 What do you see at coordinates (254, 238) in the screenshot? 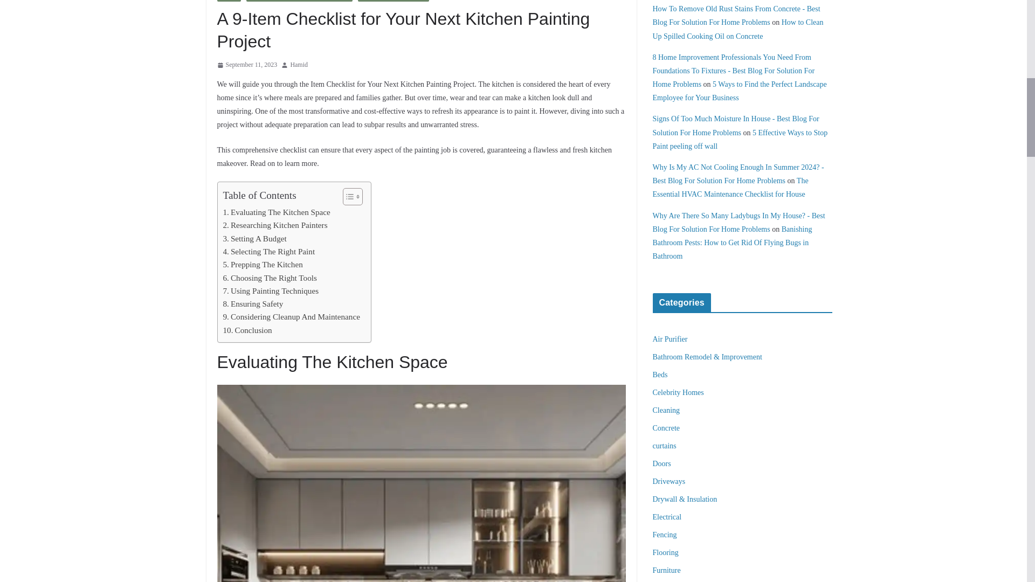
I see `Setting A Budget` at bounding box center [254, 238].